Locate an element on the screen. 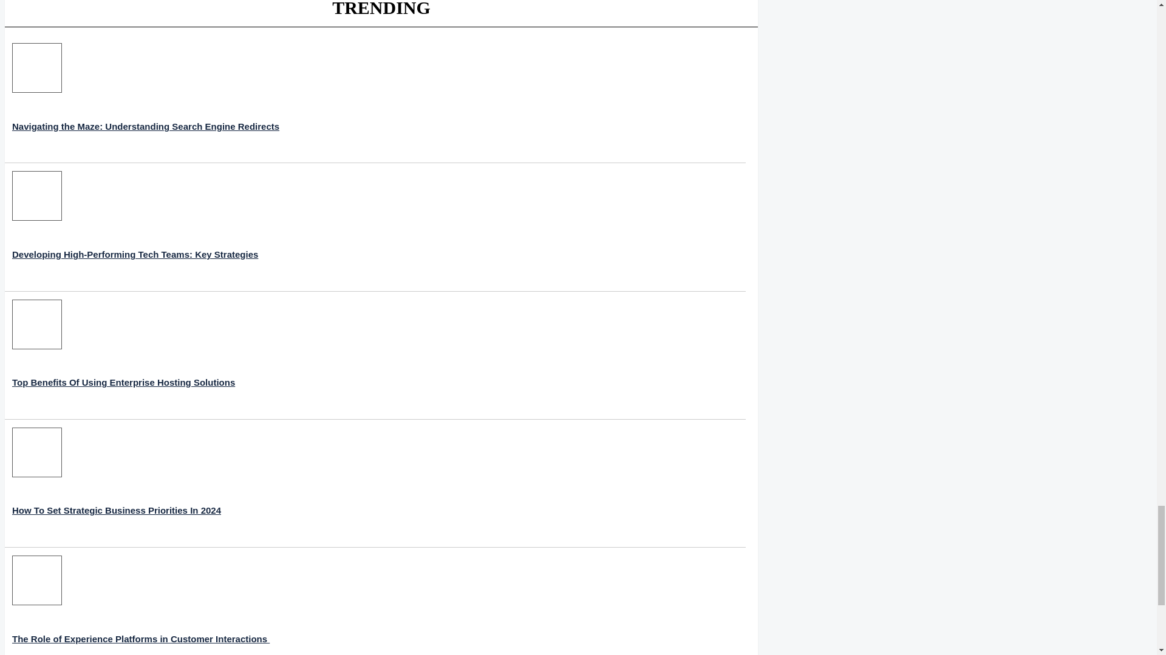  The Role of Experience Platforms in Customer Interactions  is located at coordinates (140, 605).